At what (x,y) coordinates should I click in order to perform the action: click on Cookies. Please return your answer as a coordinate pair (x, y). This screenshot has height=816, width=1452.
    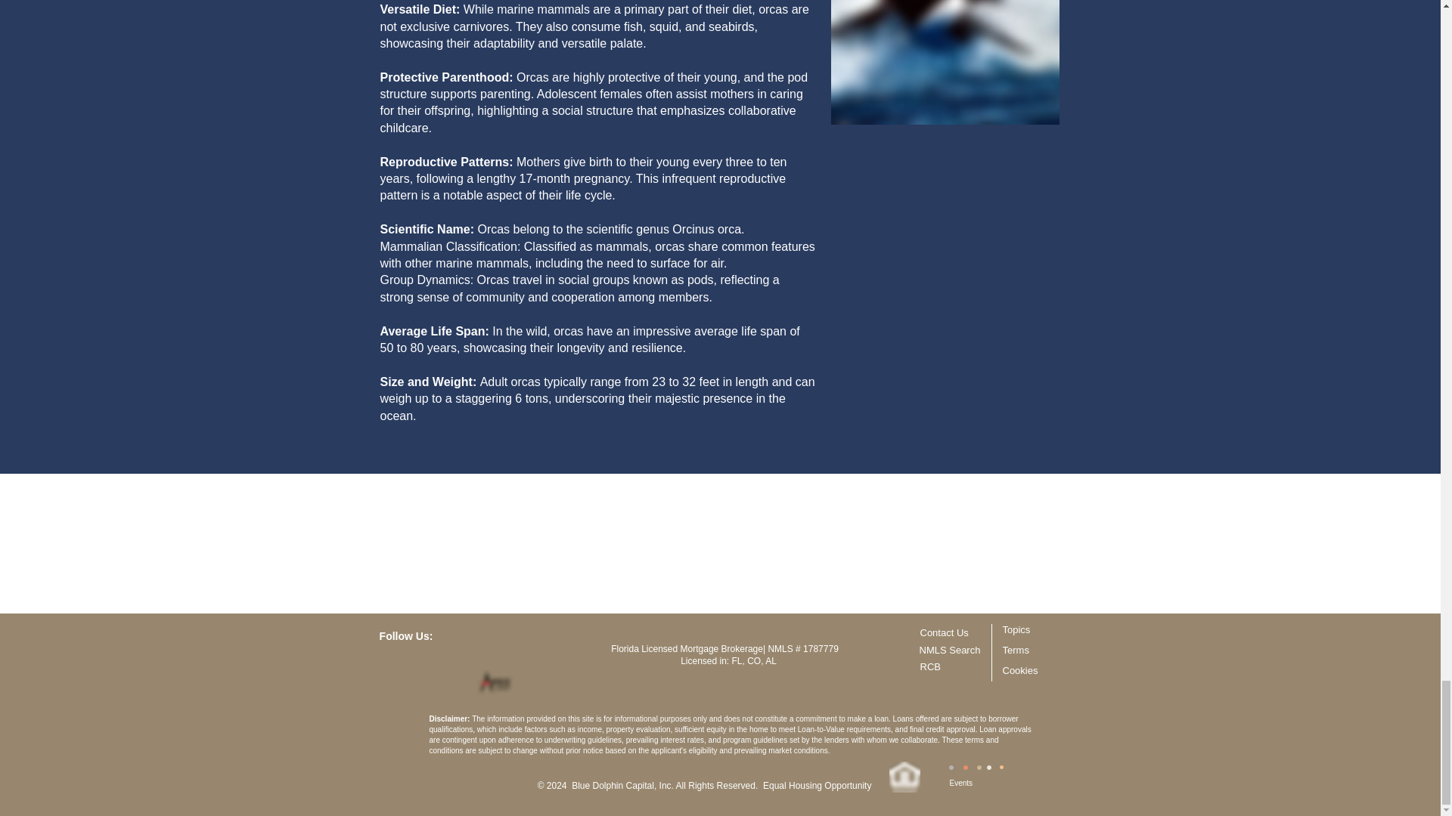
    Looking at the image, I should click on (1020, 671).